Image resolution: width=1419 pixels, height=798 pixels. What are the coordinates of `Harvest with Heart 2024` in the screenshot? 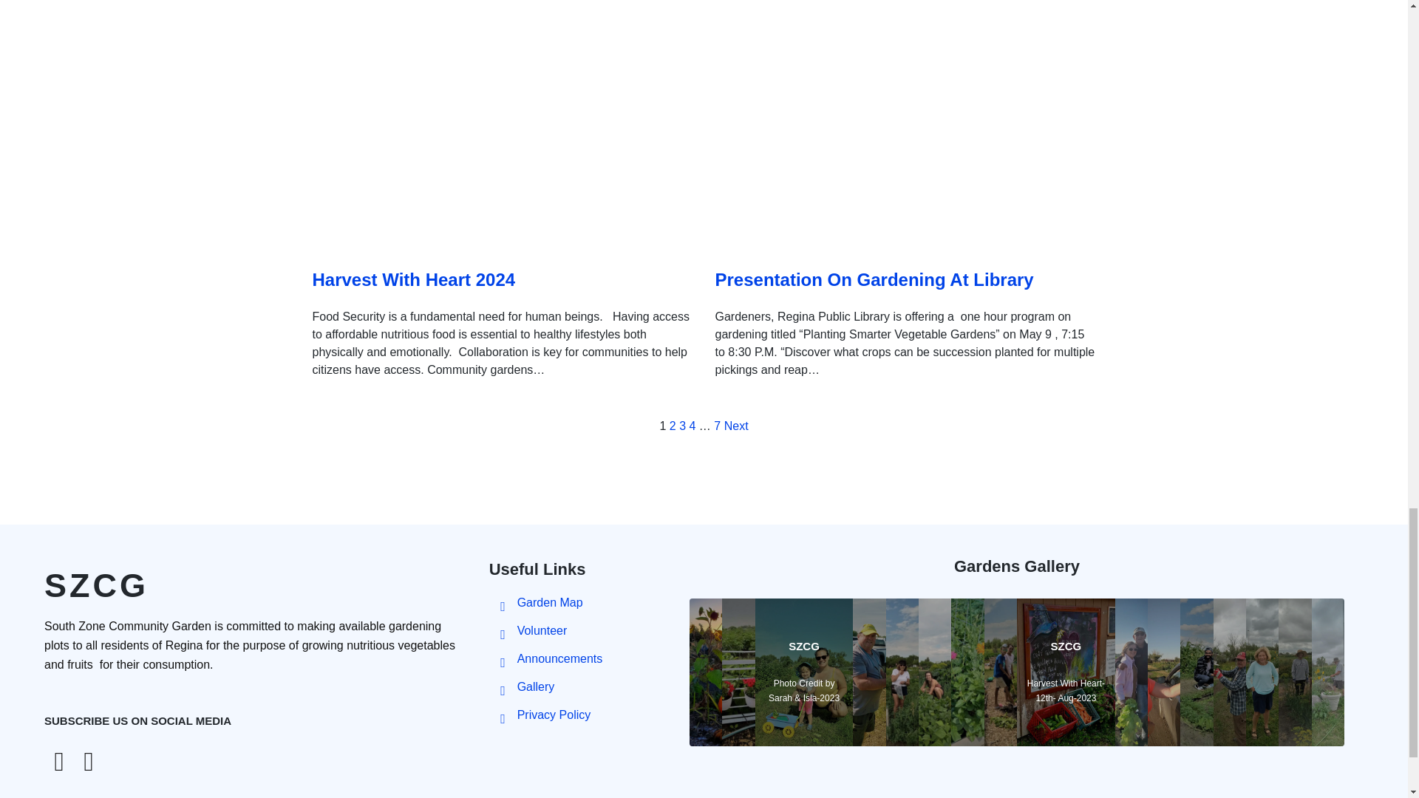 It's located at (413, 279).